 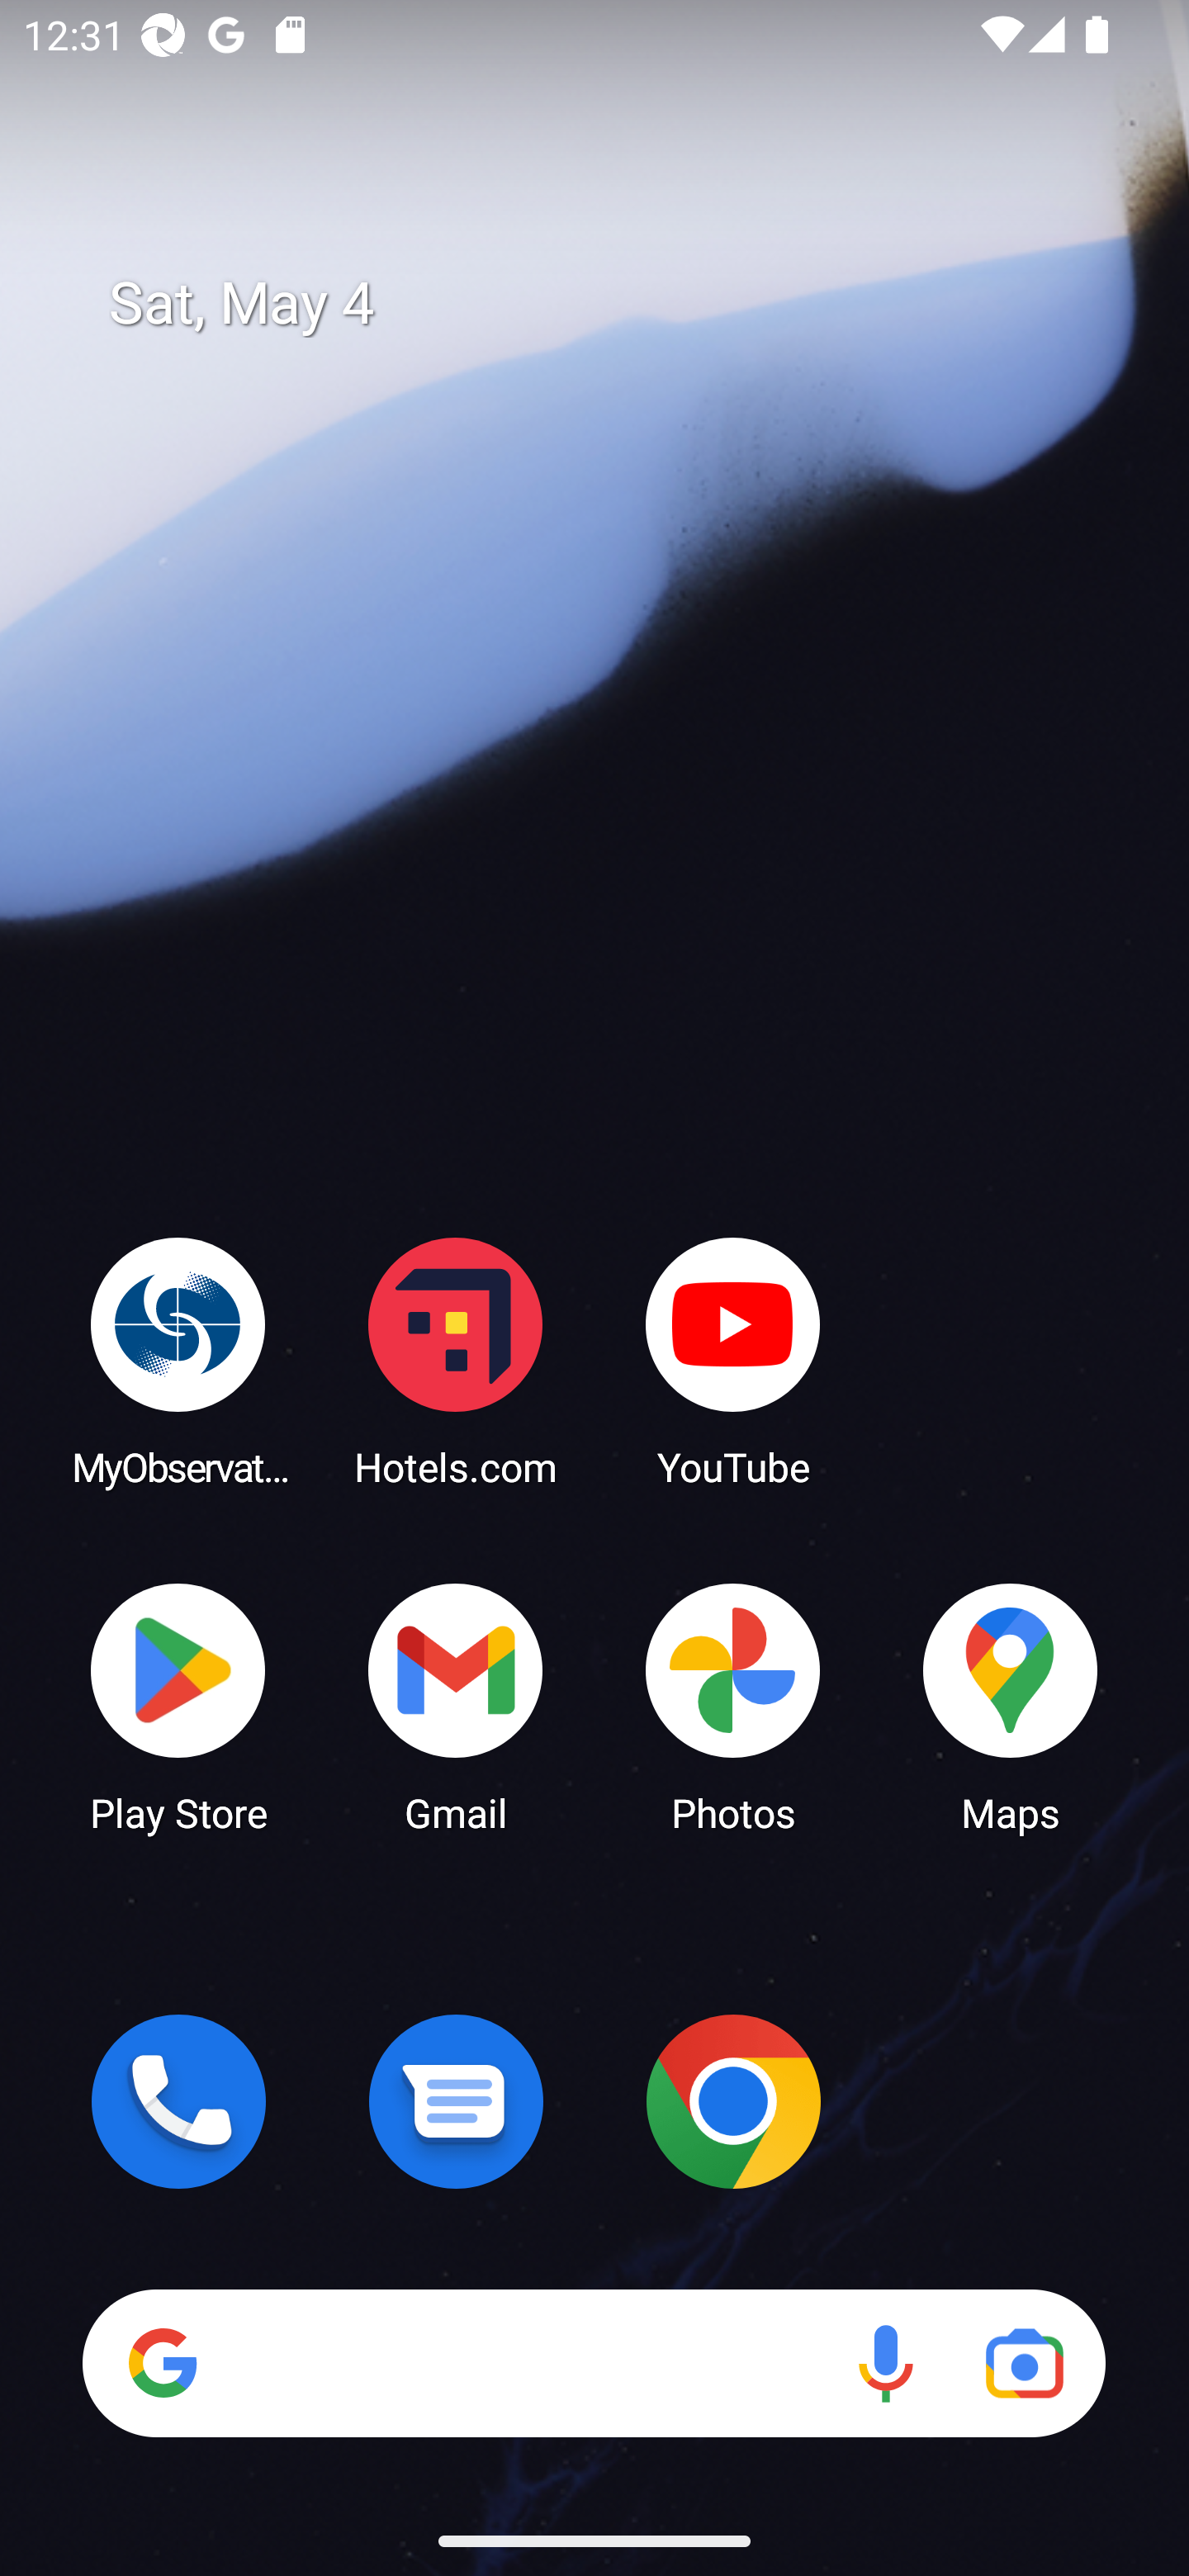 What do you see at coordinates (733, 1706) in the screenshot?
I see `Photos` at bounding box center [733, 1706].